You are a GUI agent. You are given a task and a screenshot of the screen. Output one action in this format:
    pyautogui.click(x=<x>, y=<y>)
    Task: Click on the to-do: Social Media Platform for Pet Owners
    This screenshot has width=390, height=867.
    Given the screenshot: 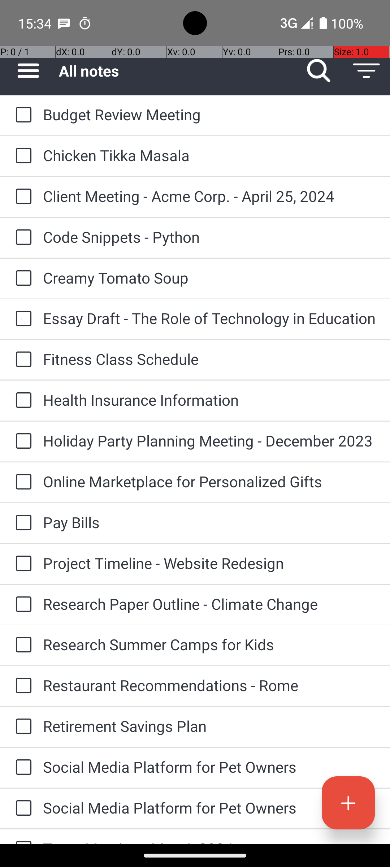 What is the action you would take?
    pyautogui.click(x=22, y=768)
    